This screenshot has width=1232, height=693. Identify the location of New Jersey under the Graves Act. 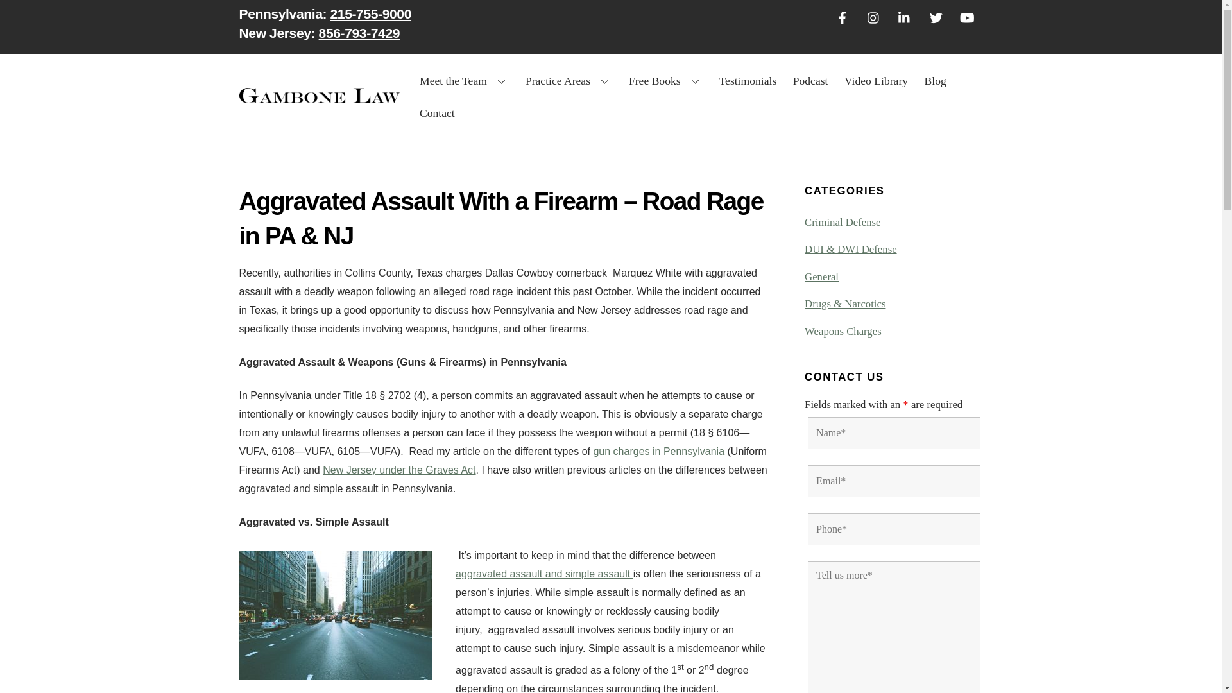
(544, 574).